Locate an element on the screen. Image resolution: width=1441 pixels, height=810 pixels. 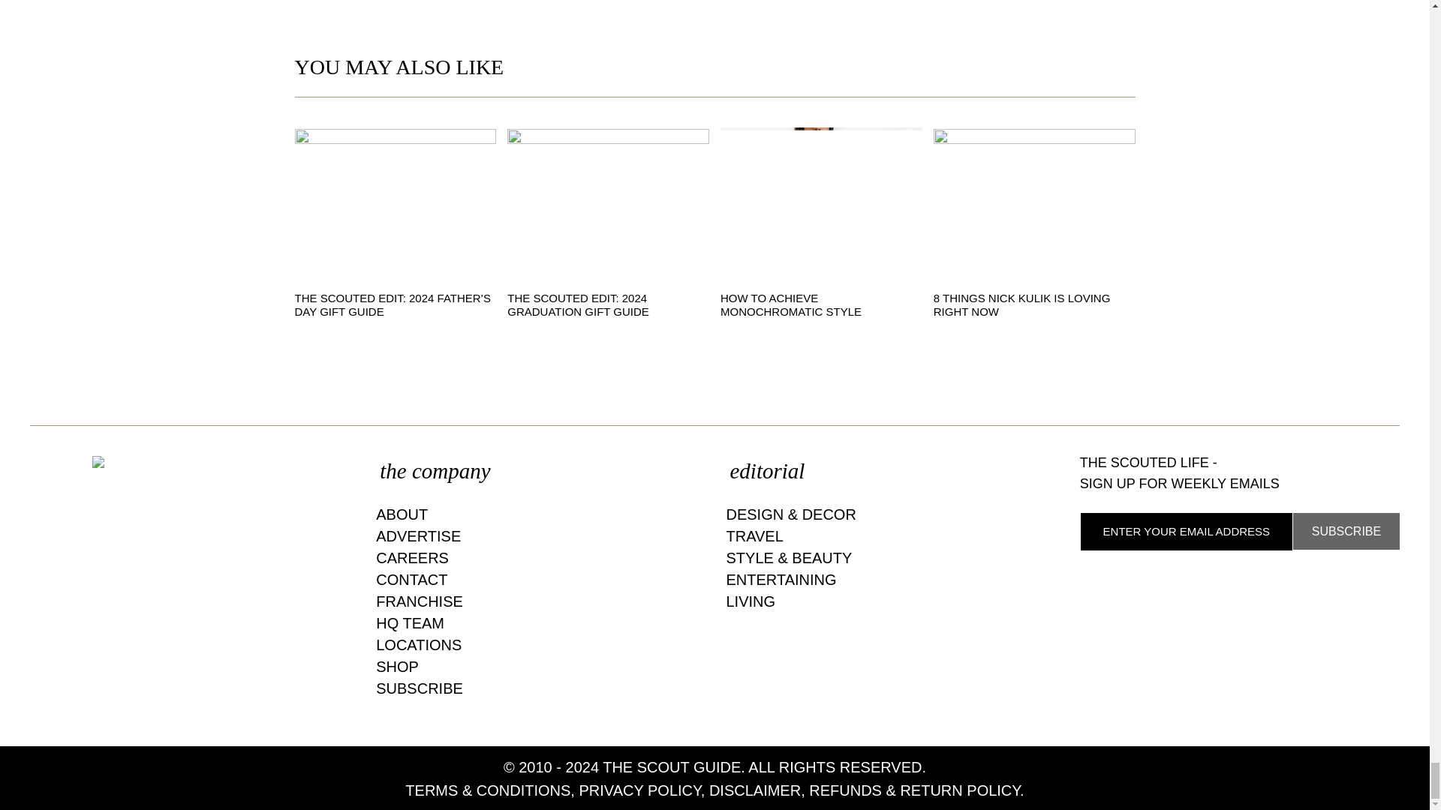
8 Things Nick Kulik Is Loving Right Now is located at coordinates (1022, 304).